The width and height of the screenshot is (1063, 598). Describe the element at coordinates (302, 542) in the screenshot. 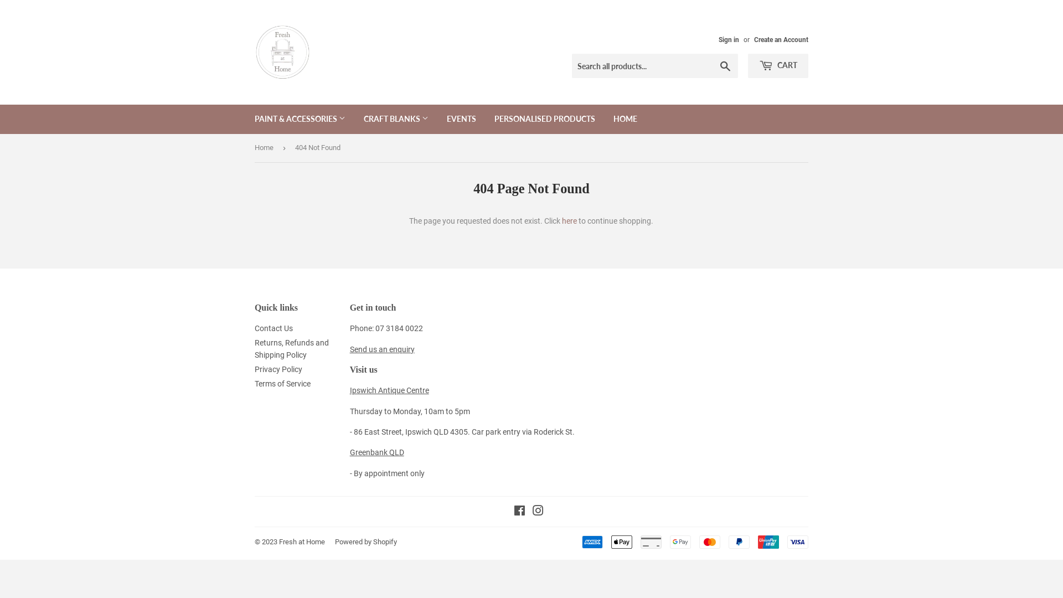

I see `Fresh at Home` at that location.